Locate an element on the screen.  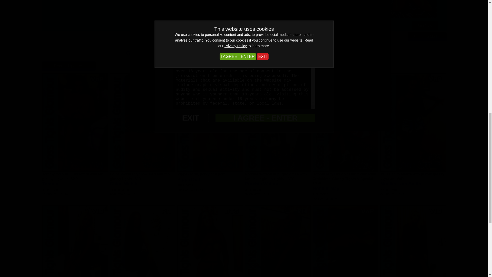
Tommy Colourful Secretary with tan glossy legwear - VoP is located at coordinates (73, 176).